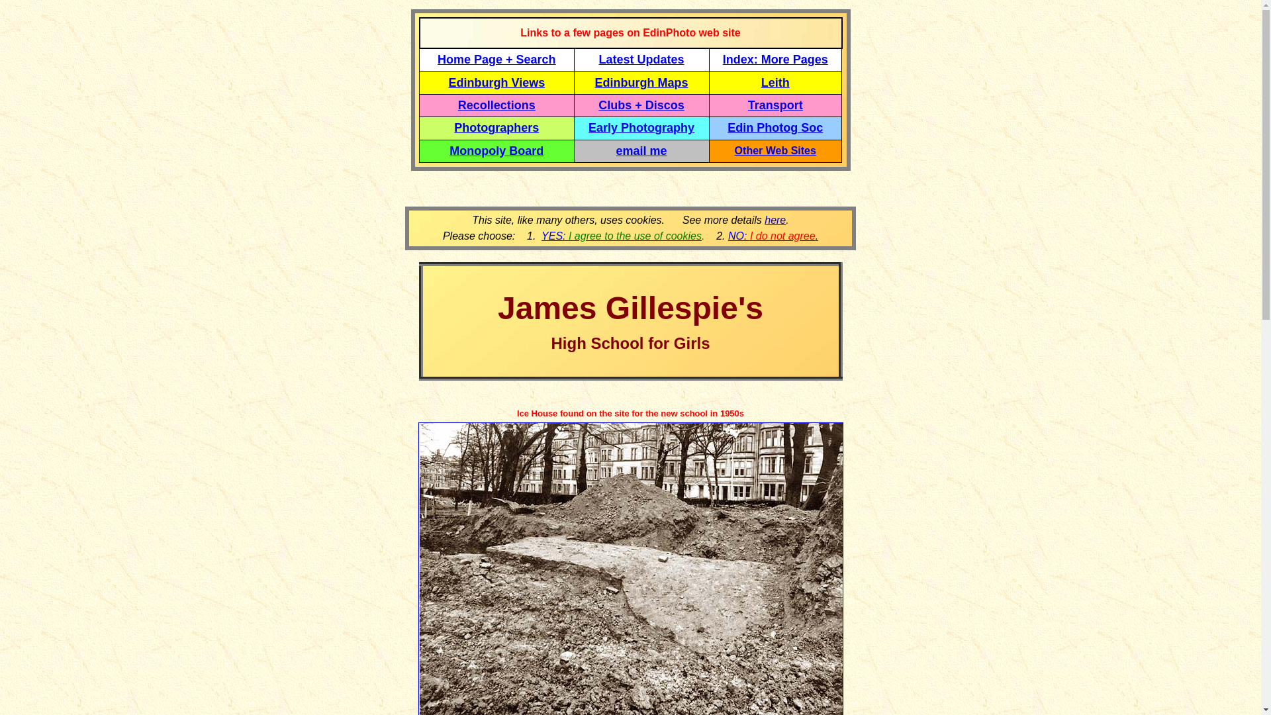  Describe the element at coordinates (775, 151) in the screenshot. I see `Other Web Sites` at that location.